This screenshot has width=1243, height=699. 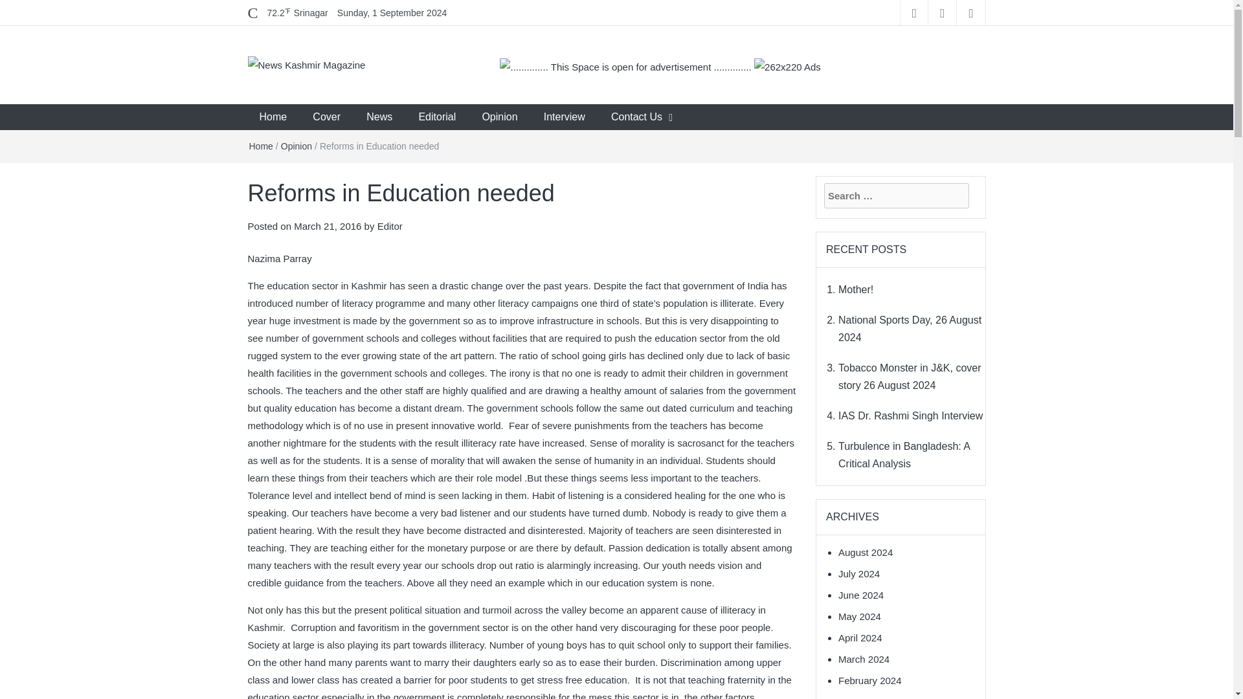 What do you see at coordinates (297, 13) in the screenshot?
I see `Clear` at bounding box center [297, 13].